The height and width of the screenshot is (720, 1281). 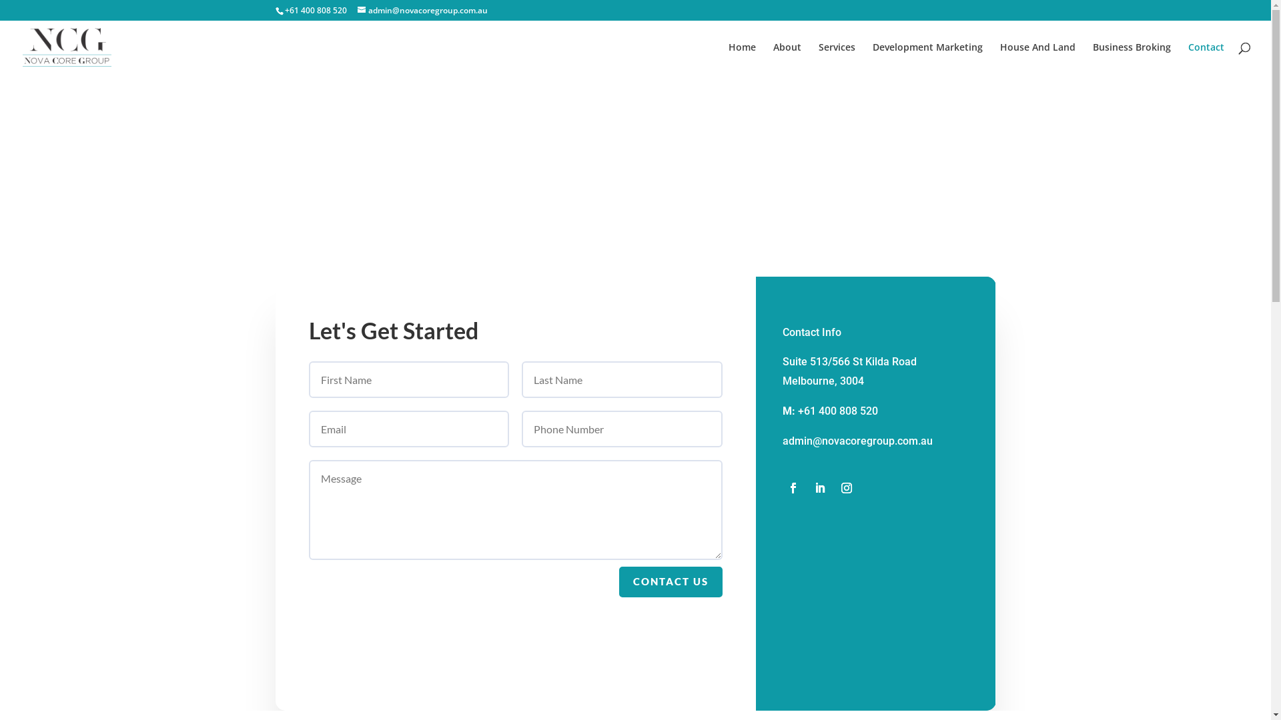 I want to click on admin@novacoregroup.com.au, so click(x=423, y=11).